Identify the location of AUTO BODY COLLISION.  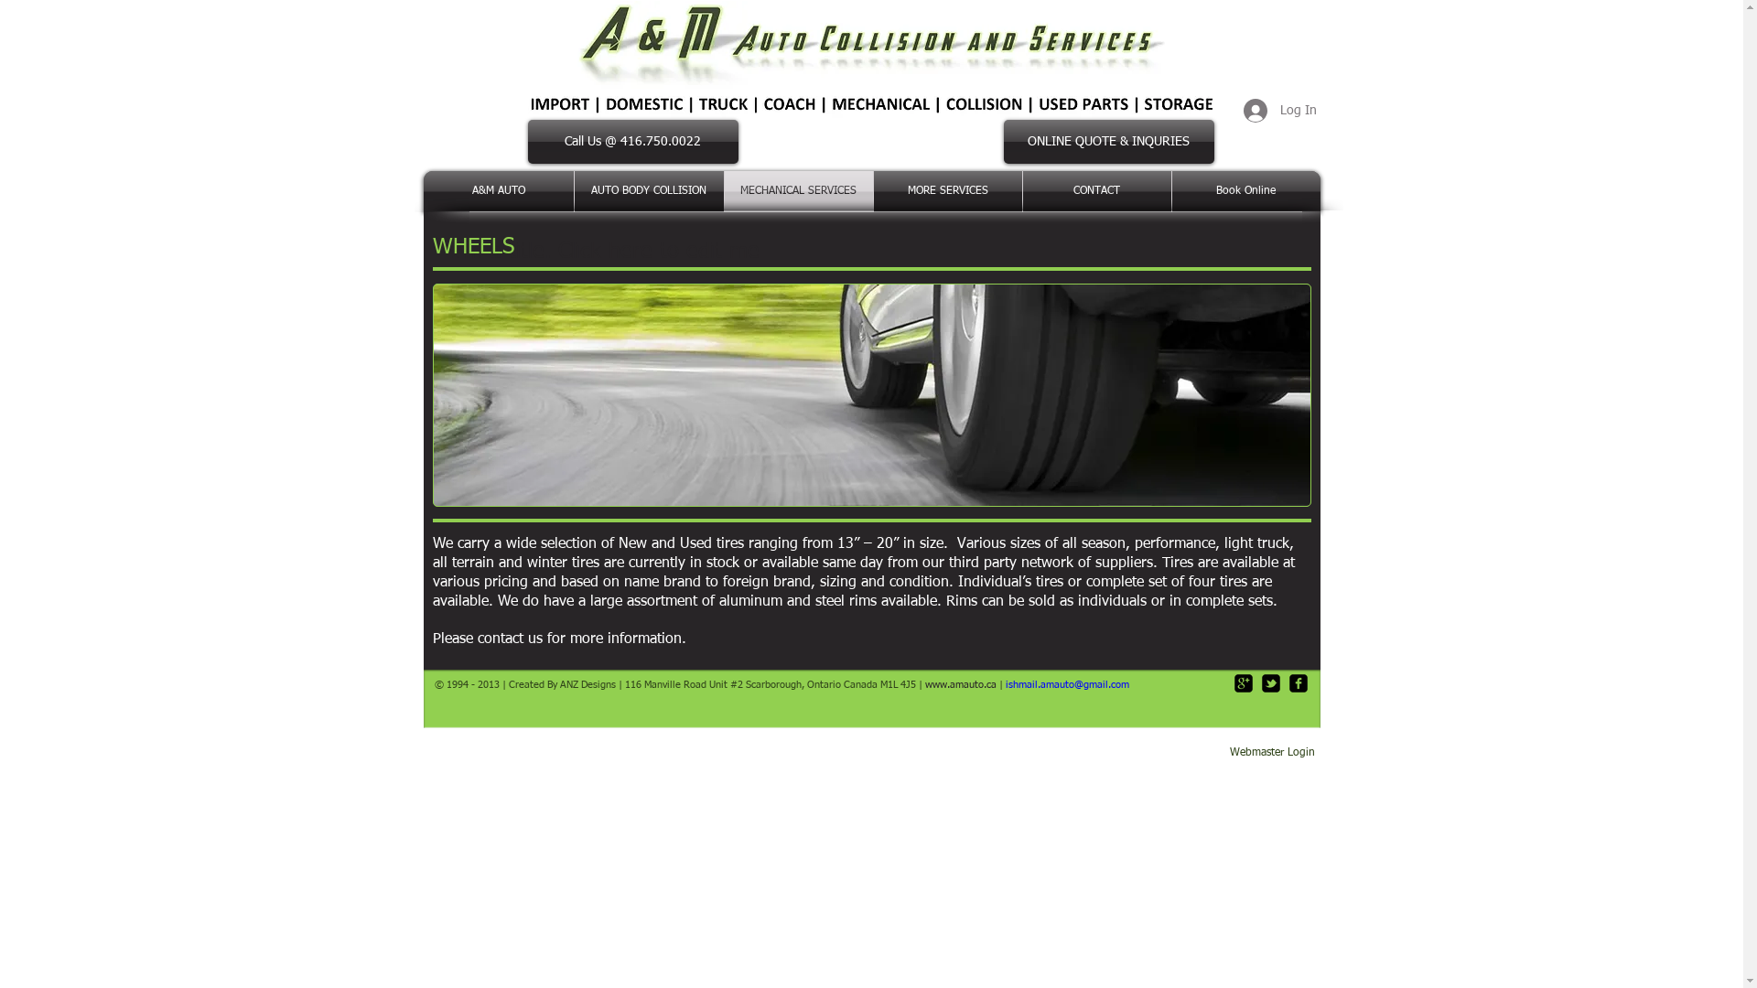
(650, 191).